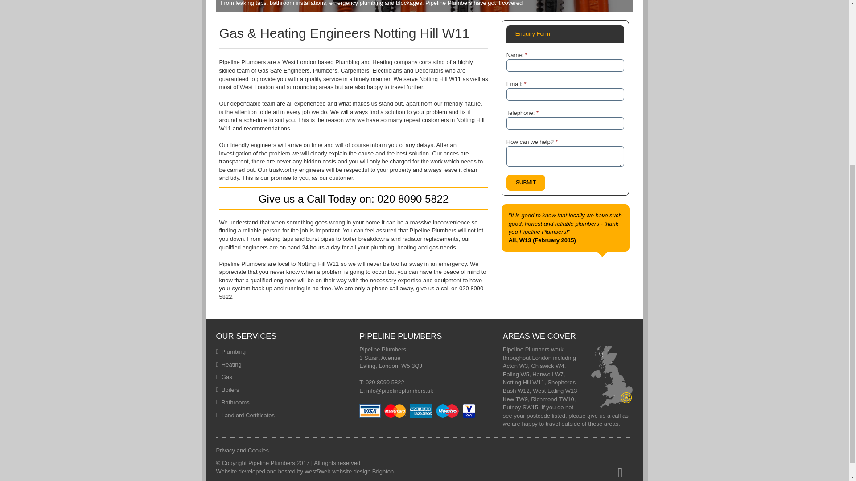 The image size is (856, 481). What do you see at coordinates (230, 390) in the screenshot?
I see `Boilers` at bounding box center [230, 390].